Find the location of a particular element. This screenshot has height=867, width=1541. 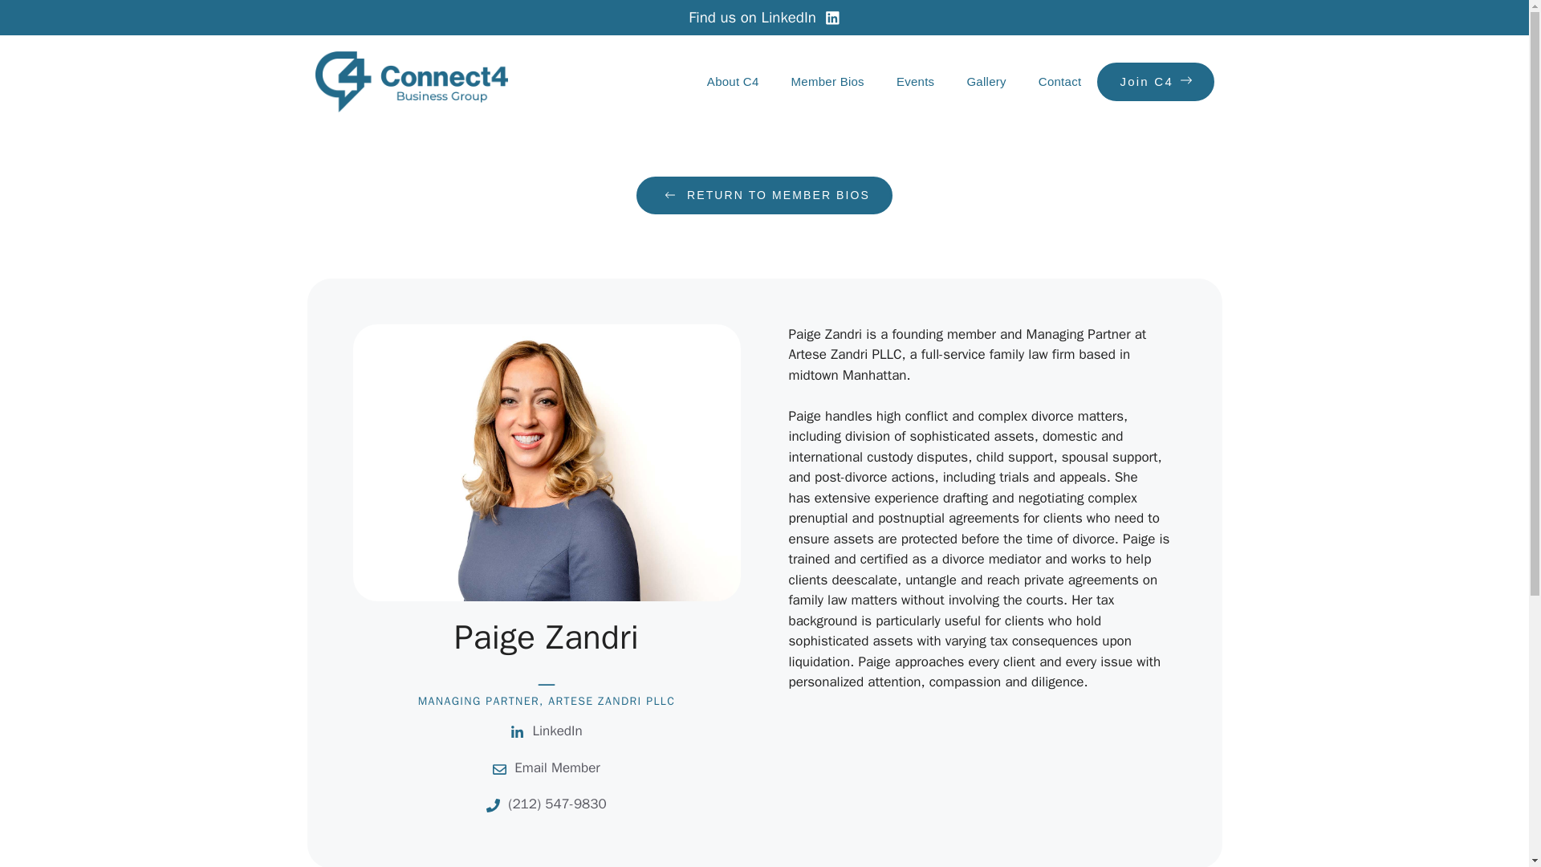

Gallery is located at coordinates (986, 82).